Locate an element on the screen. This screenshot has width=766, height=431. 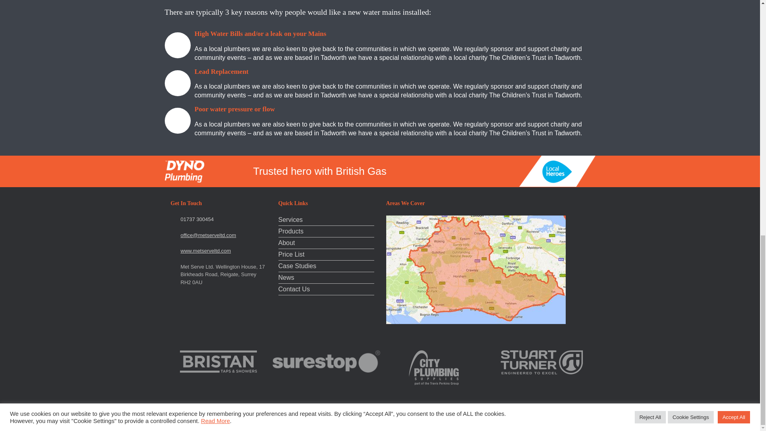
Services is located at coordinates (326, 220).